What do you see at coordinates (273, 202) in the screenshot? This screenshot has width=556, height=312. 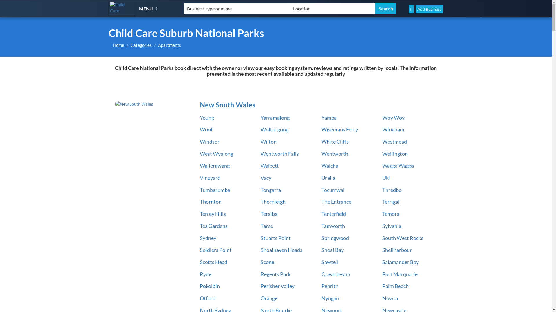 I see `Thornleigh` at bounding box center [273, 202].